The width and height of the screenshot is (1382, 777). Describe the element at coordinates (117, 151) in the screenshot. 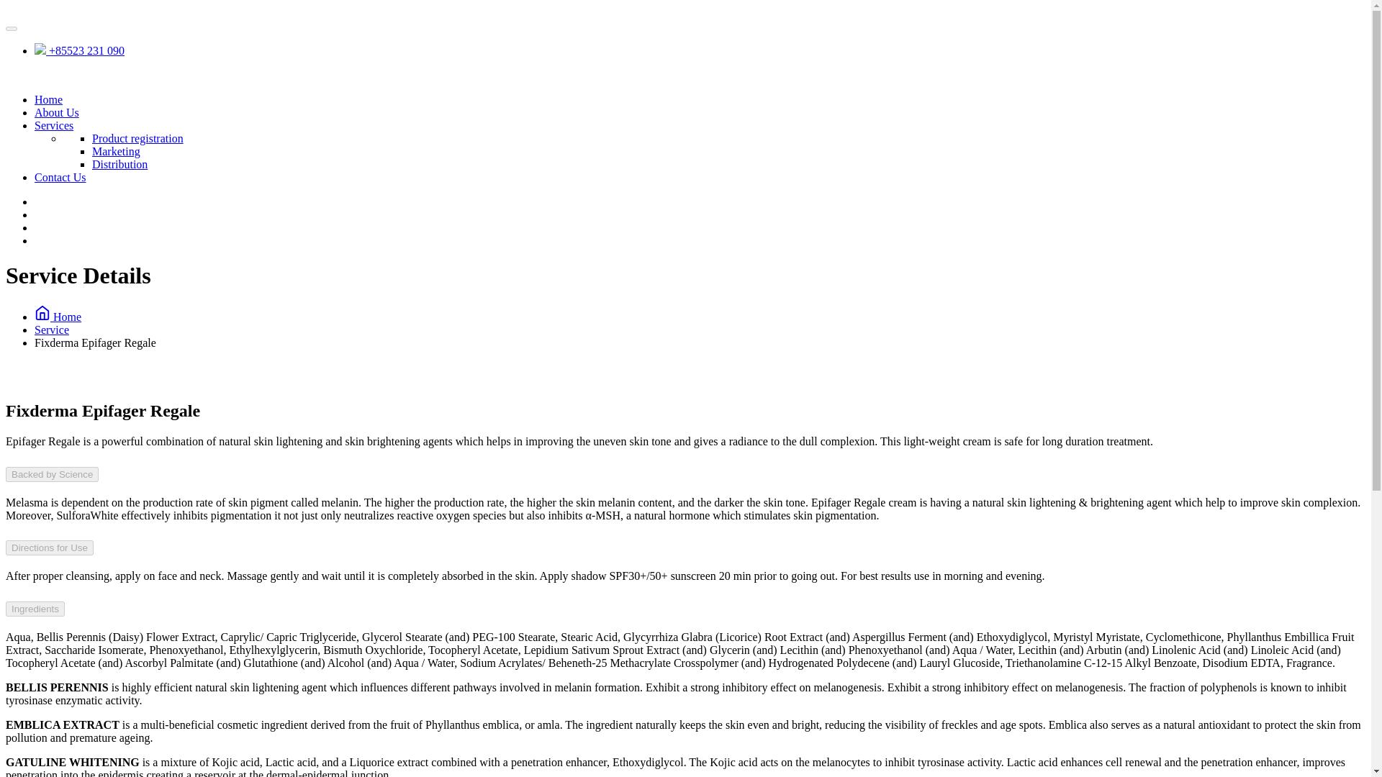

I see `Marketing` at that location.